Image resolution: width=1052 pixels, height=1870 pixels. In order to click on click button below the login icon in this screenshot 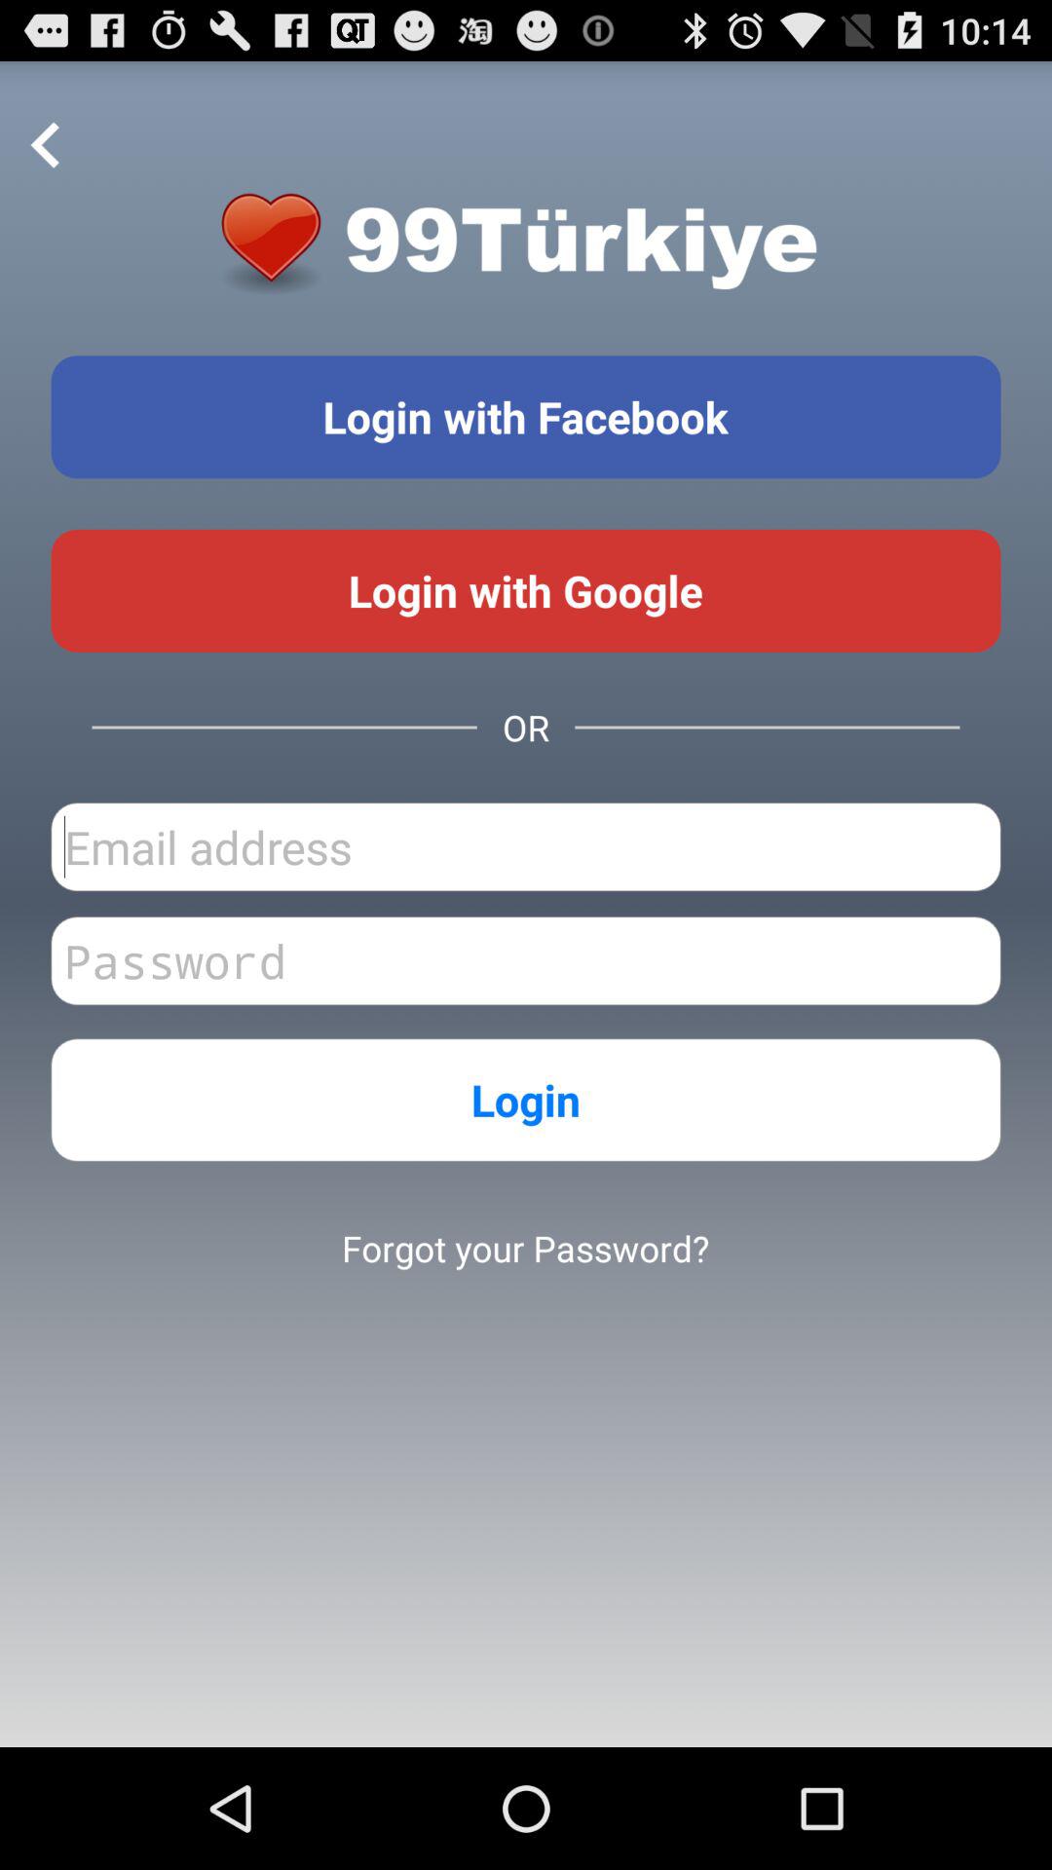, I will do `click(525, 1248)`.